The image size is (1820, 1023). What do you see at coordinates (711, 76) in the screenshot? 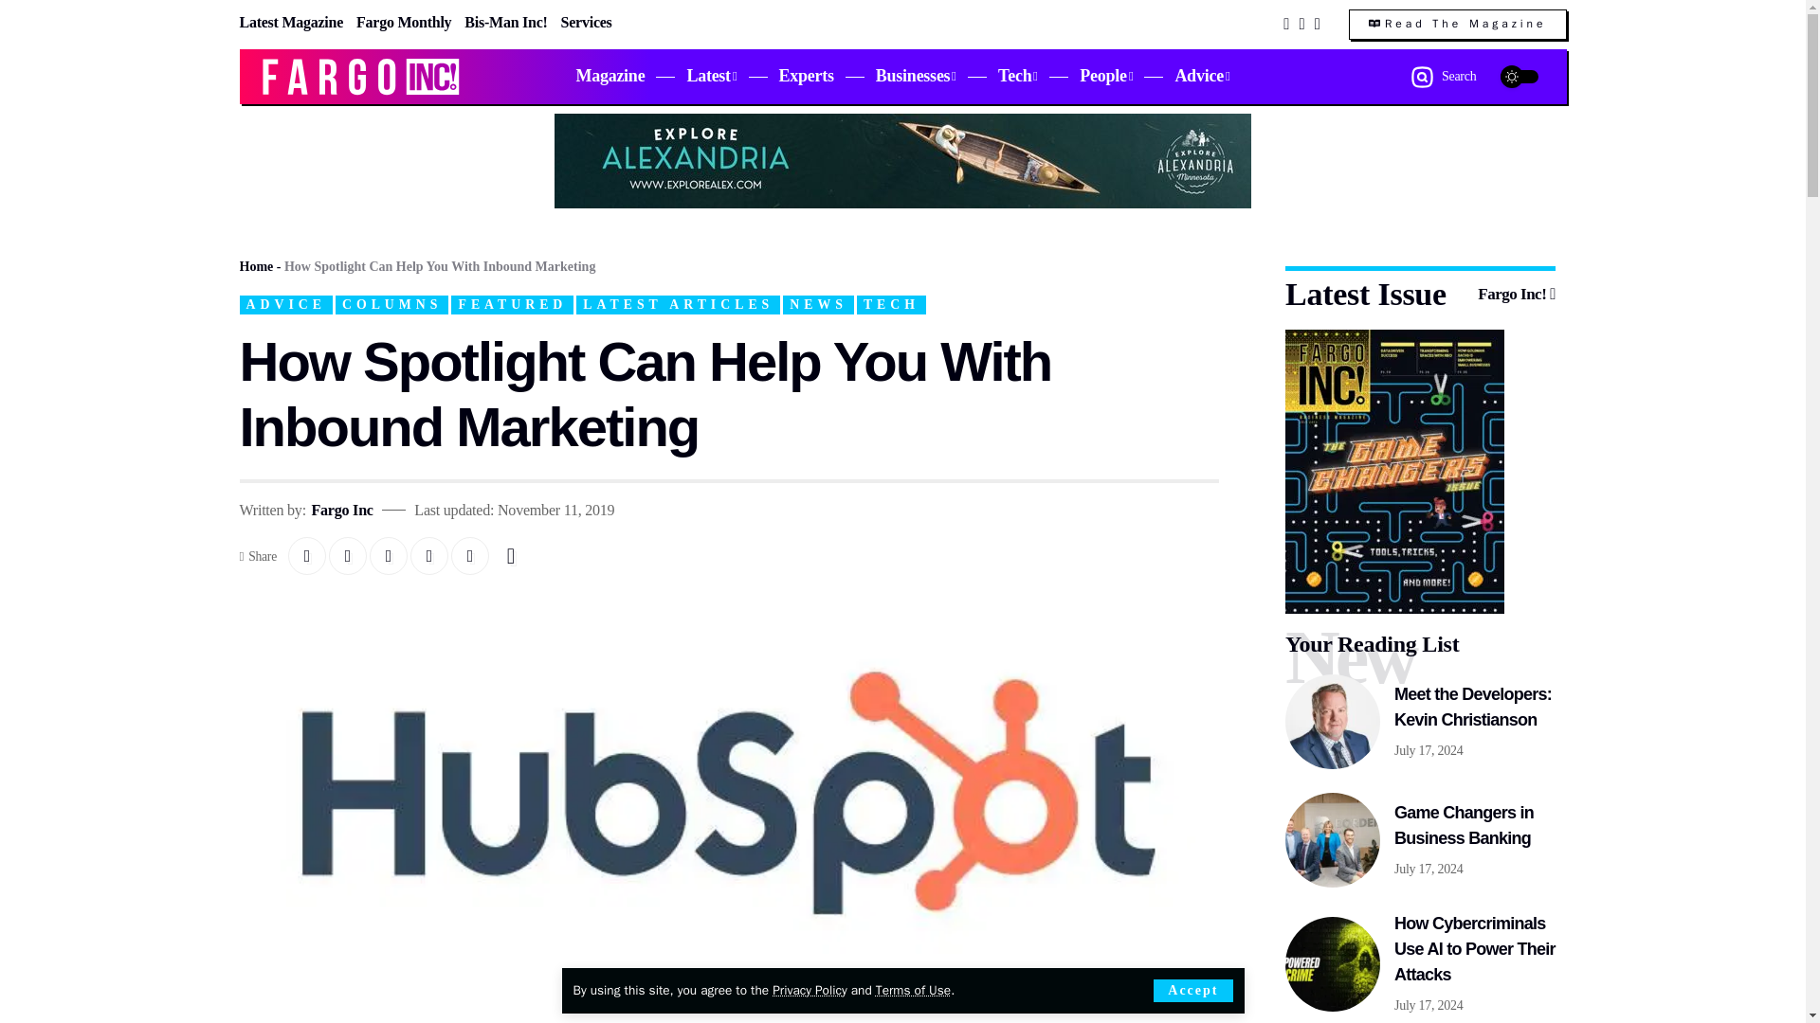
I see `Latest` at bounding box center [711, 76].